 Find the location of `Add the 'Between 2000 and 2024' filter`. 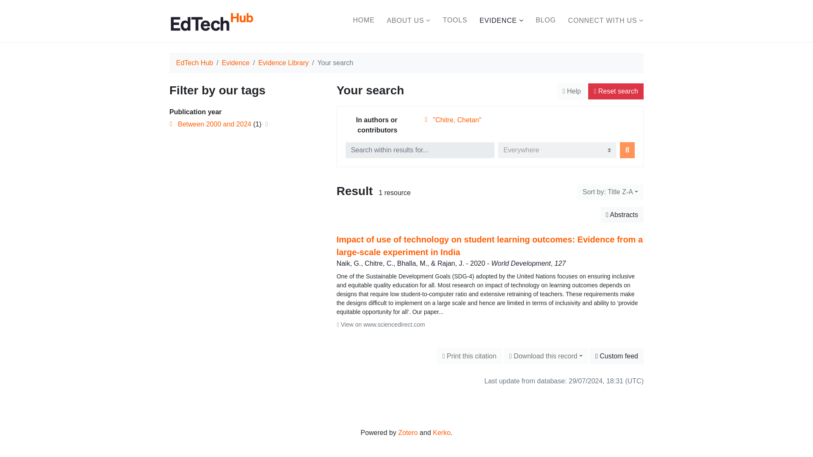

Add the 'Between 2000 and 2024' filter is located at coordinates (214, 124).